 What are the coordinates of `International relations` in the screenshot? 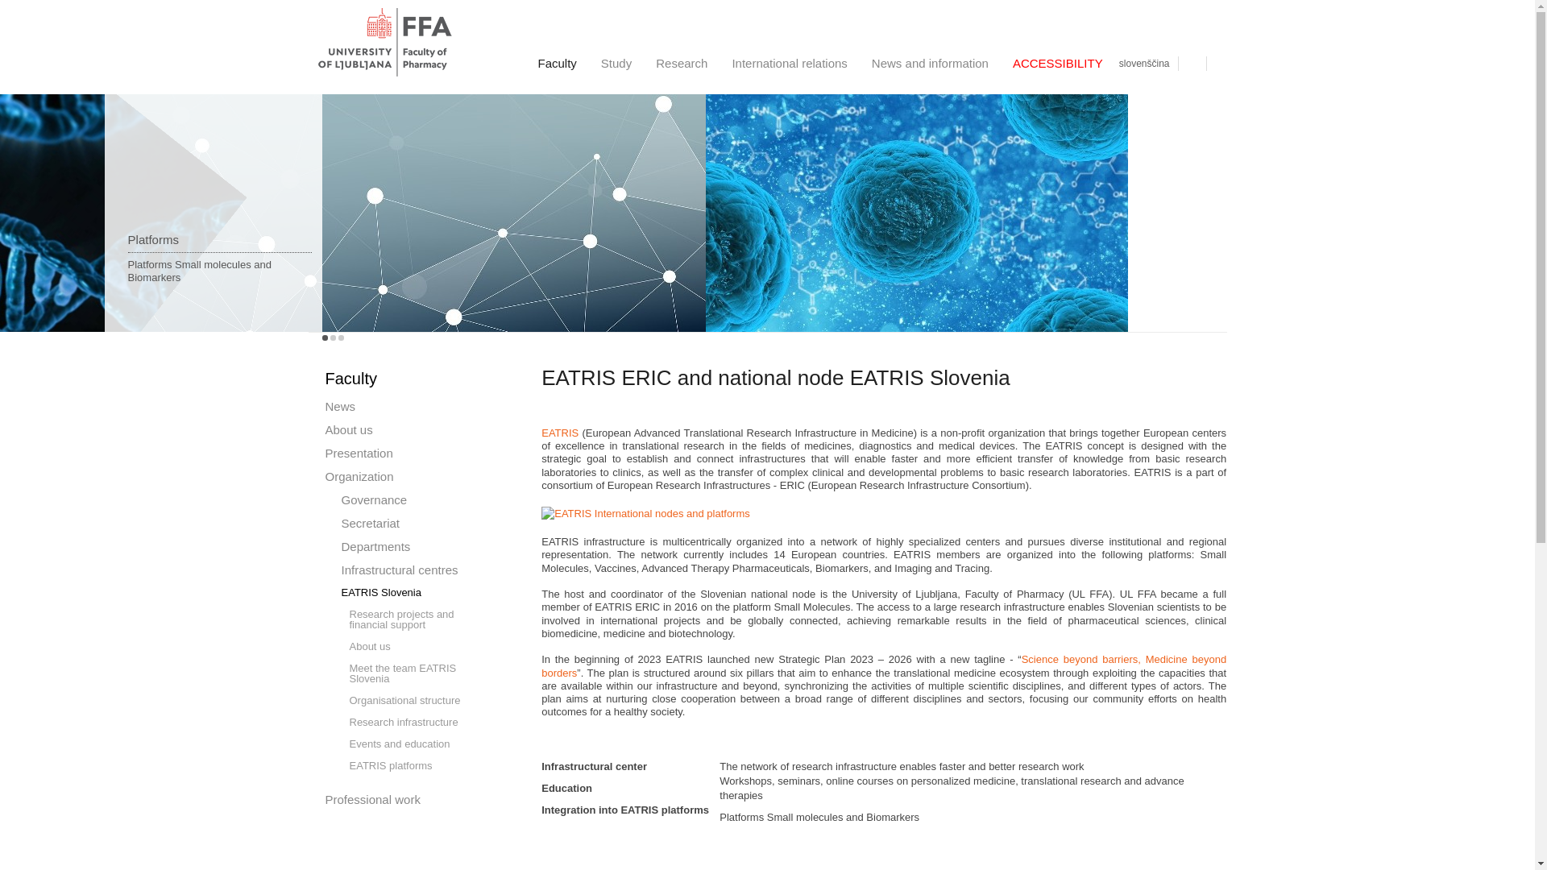 It's located at (788, 63).